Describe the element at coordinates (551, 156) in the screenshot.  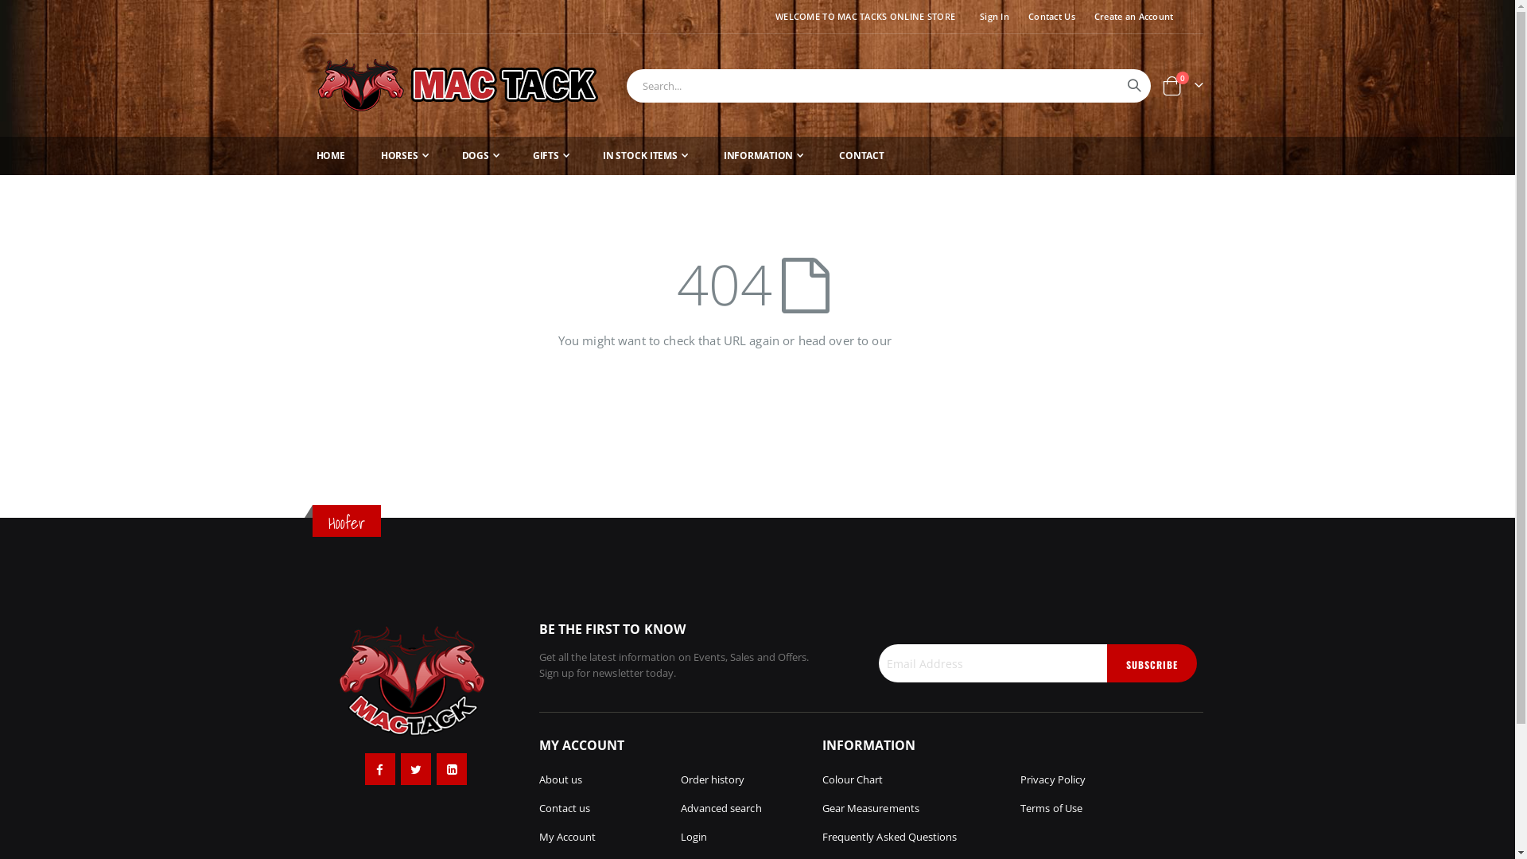
I see `GIFTS` at that location.